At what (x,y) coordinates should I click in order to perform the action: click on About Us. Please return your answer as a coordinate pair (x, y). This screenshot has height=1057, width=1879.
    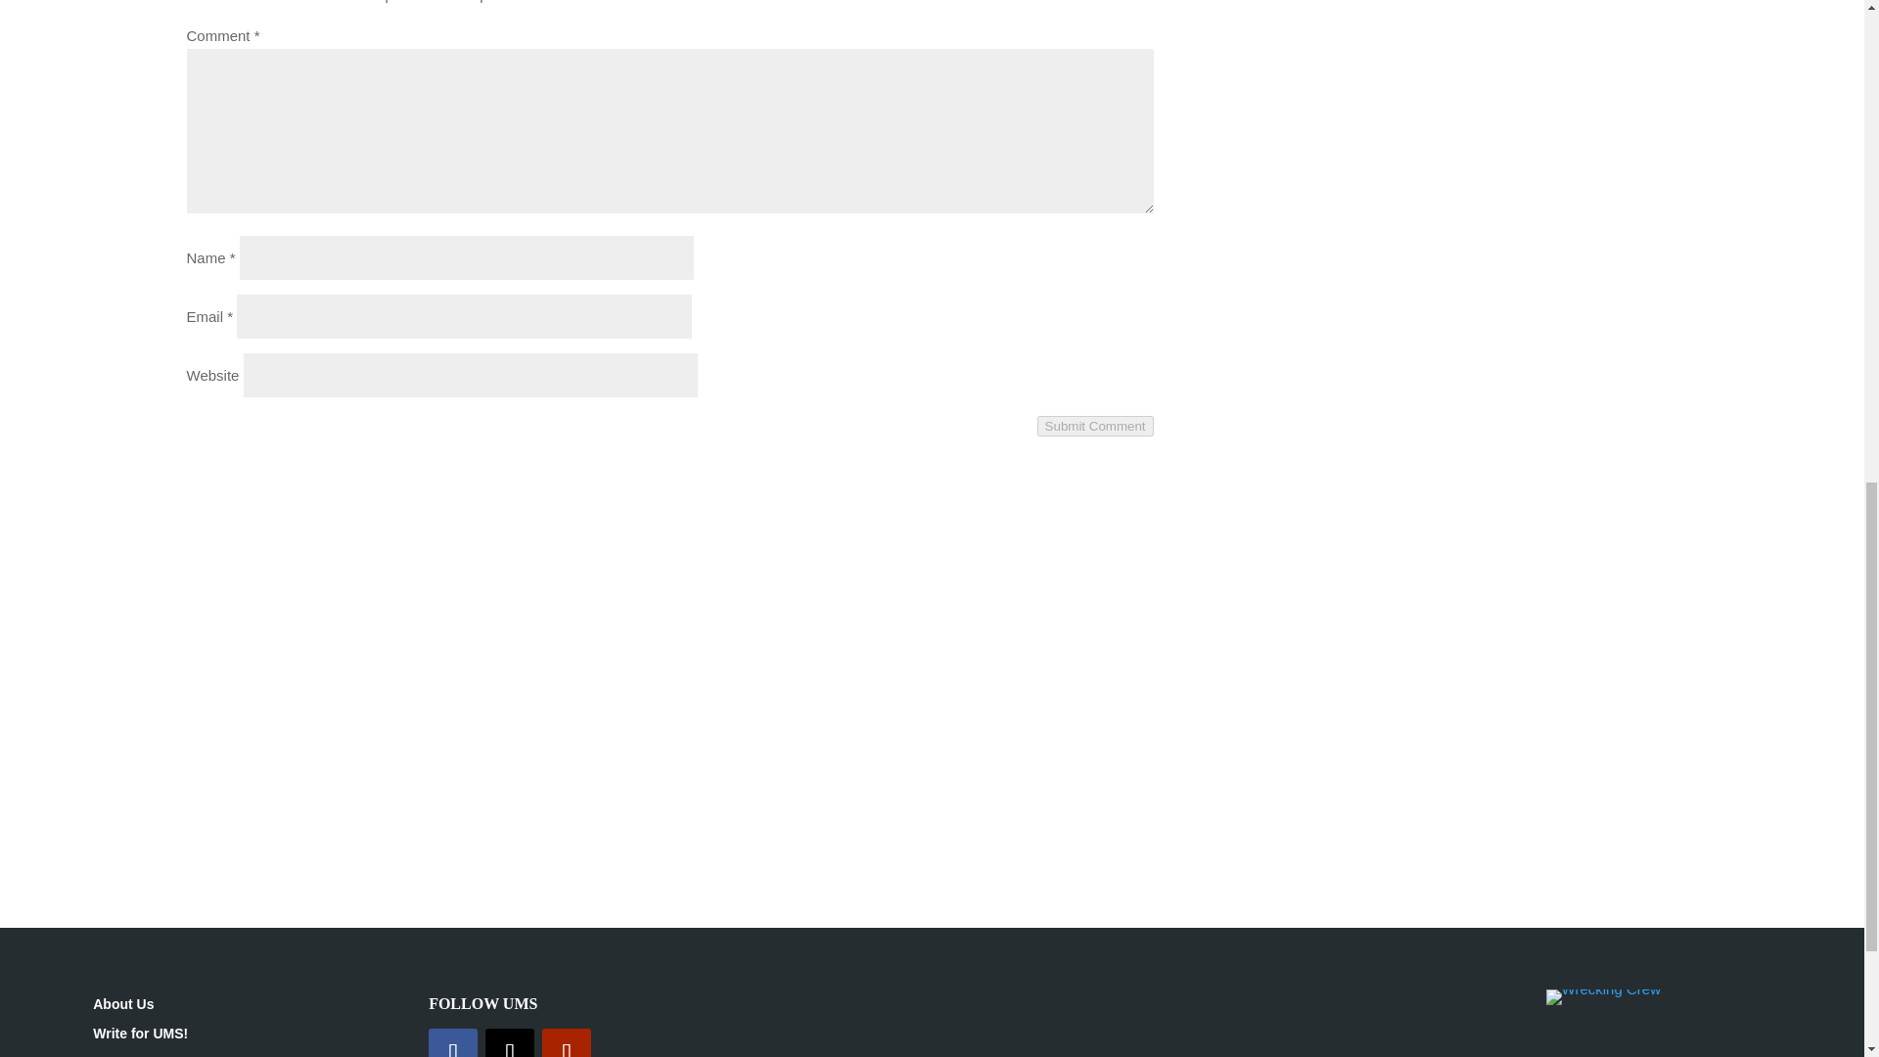
    Looking at the image, I should click on (123, 1008).